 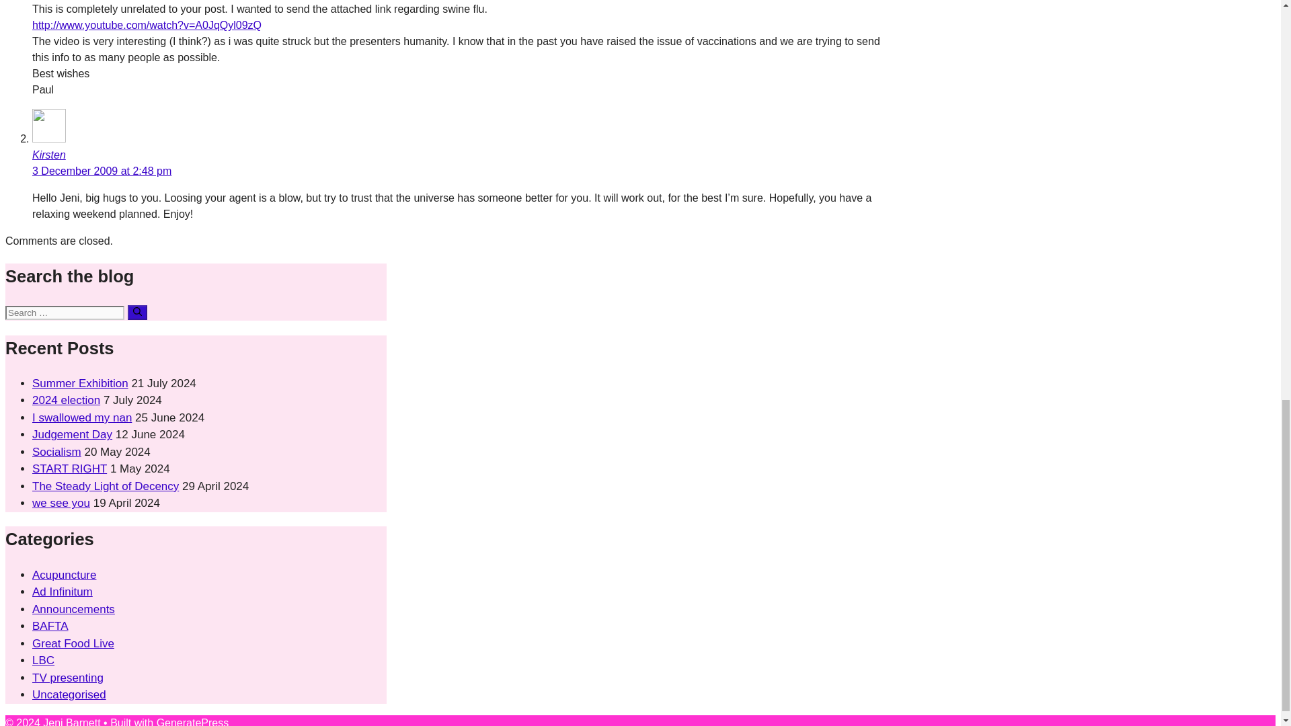 I want to click on Acupuncture, so click(x=64, y=575).